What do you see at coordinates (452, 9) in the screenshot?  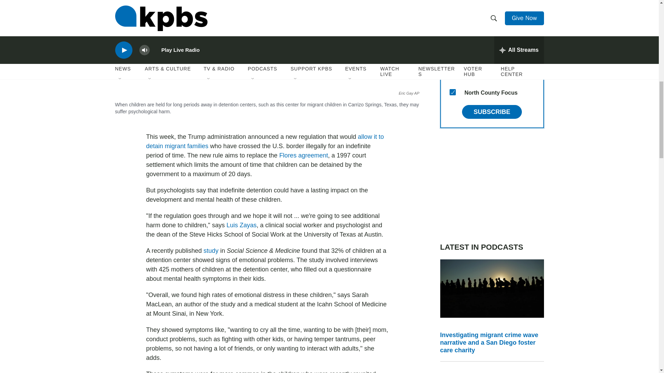 I see `5` at bounding box center [452, 9].